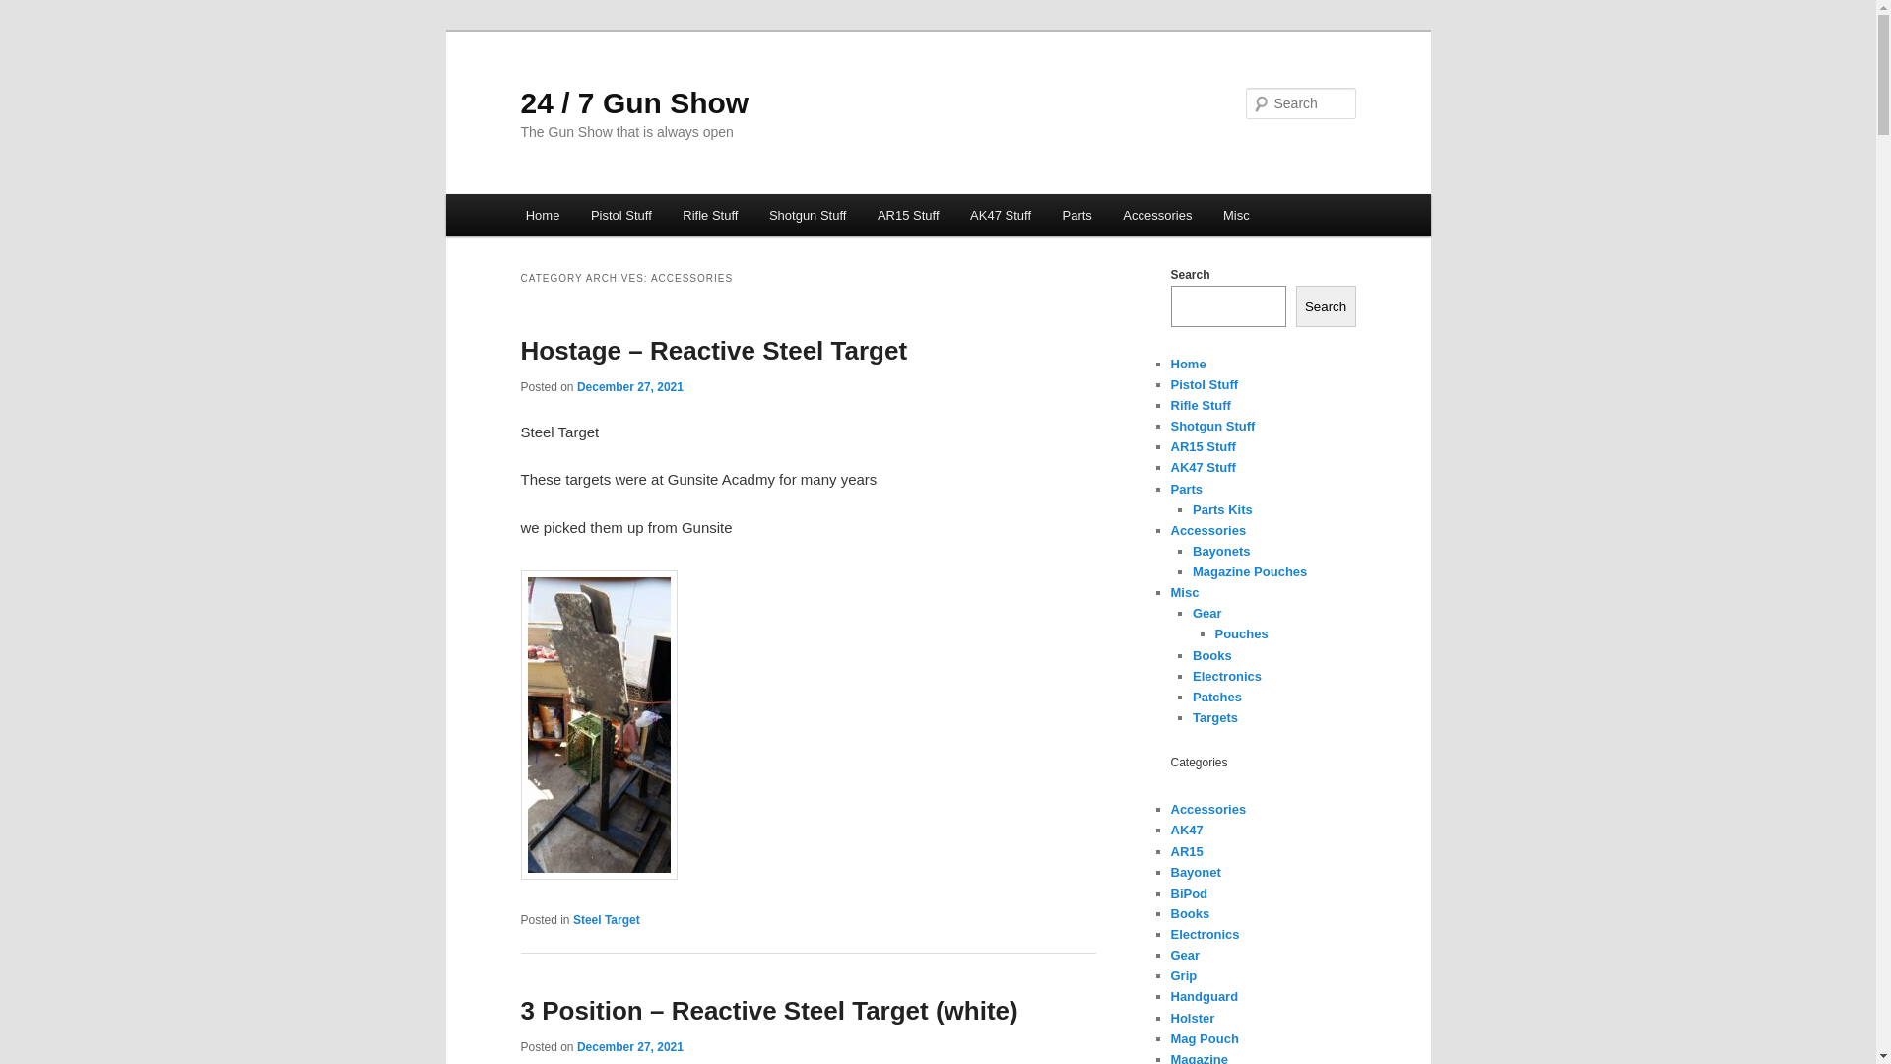 The width and height of the screenshot is (1891, 1064). I want to click on Targets, so click(1215, 717).